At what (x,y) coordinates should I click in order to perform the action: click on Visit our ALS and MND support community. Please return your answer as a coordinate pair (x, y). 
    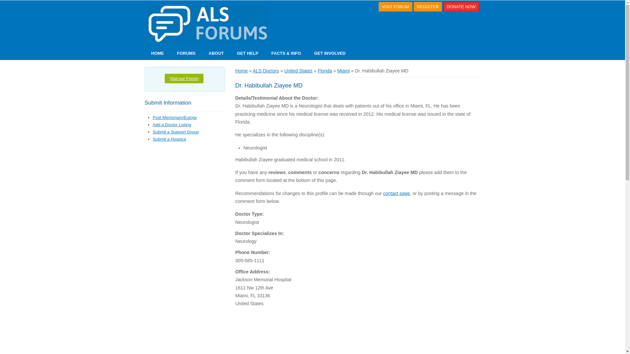
    Looking at the image, I should click on (186, 53).